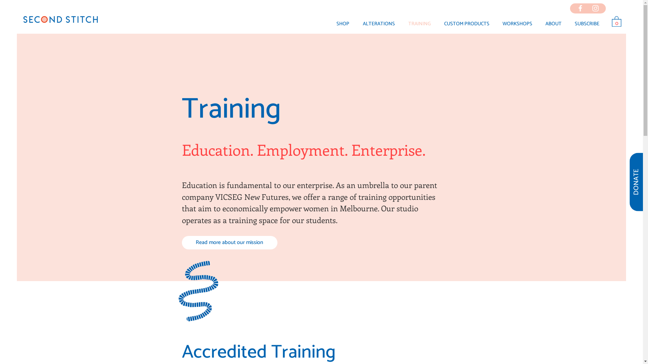  What do you see at coordinates (466, 24) in the screenshot?
I see `CUSTOM PRODUCTS` at bounding box center [466, 24].